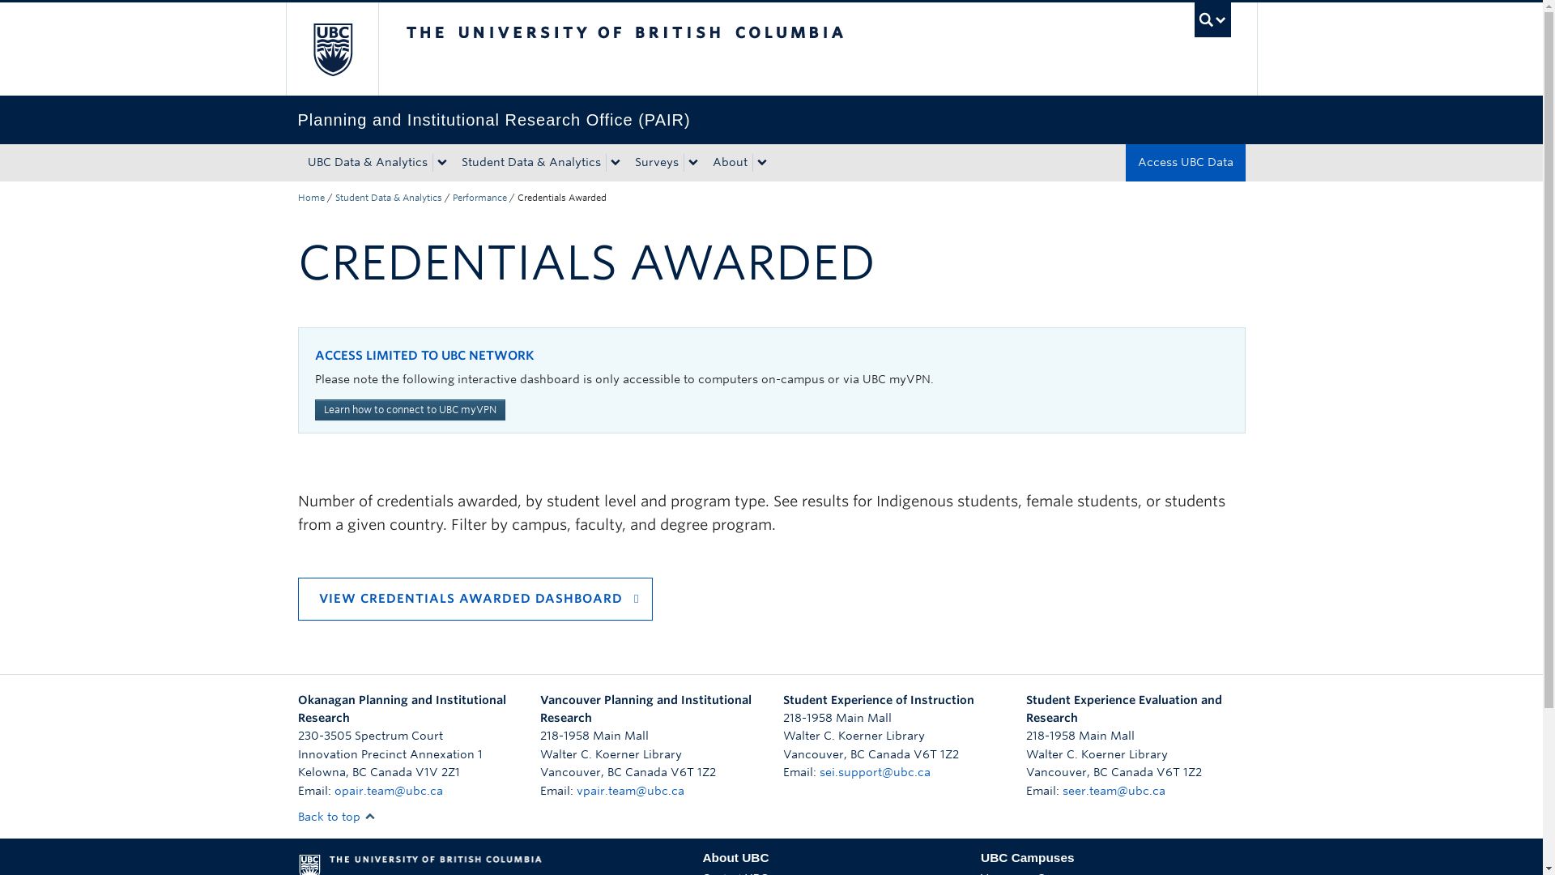  Describe the element at coordinates (654, 162) in the screenshot. I see `Surveys` at that location.